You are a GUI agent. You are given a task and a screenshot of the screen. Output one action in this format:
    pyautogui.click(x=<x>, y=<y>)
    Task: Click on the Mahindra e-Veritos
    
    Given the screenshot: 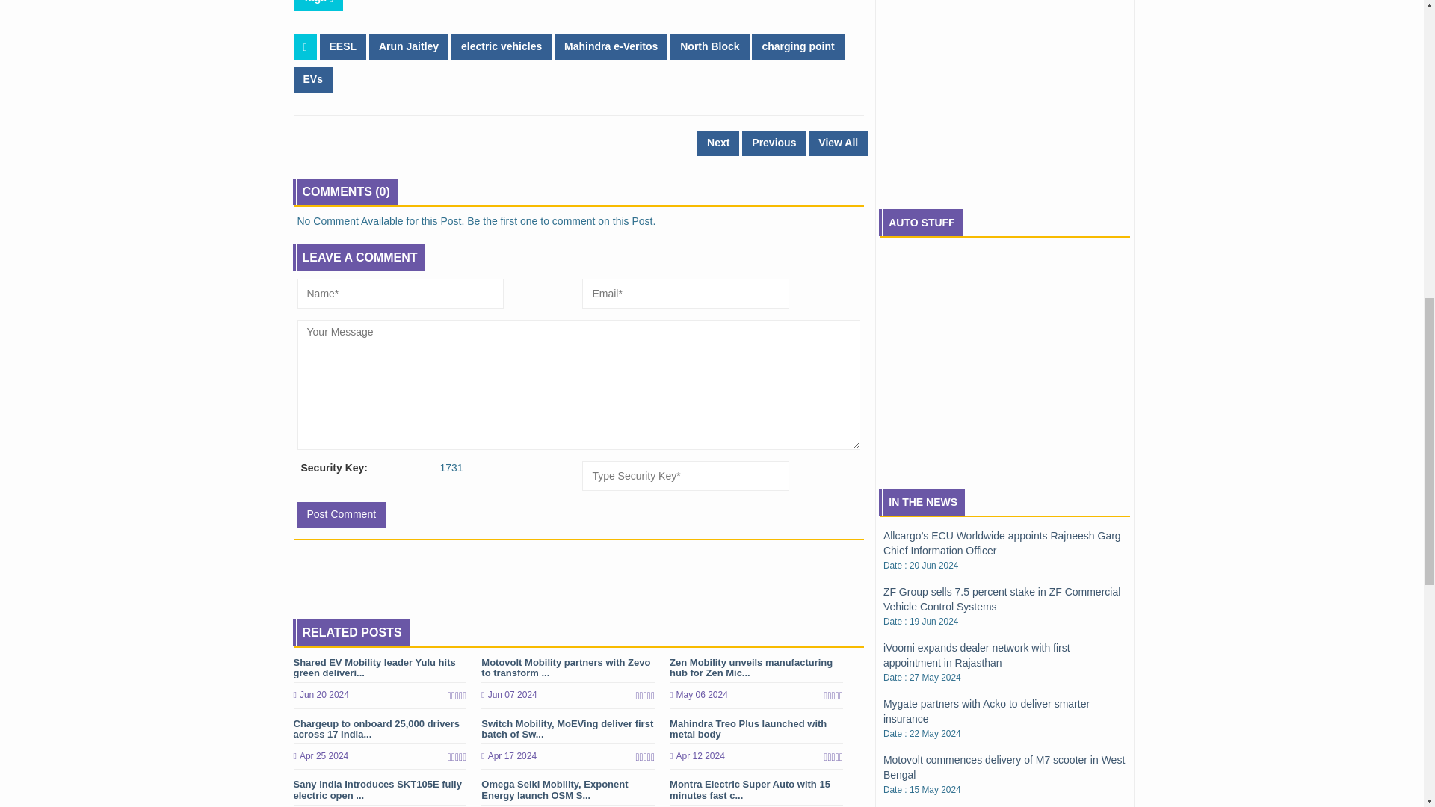 What is the action you would take?
    pyautogui.click(x=610, y=46)
    